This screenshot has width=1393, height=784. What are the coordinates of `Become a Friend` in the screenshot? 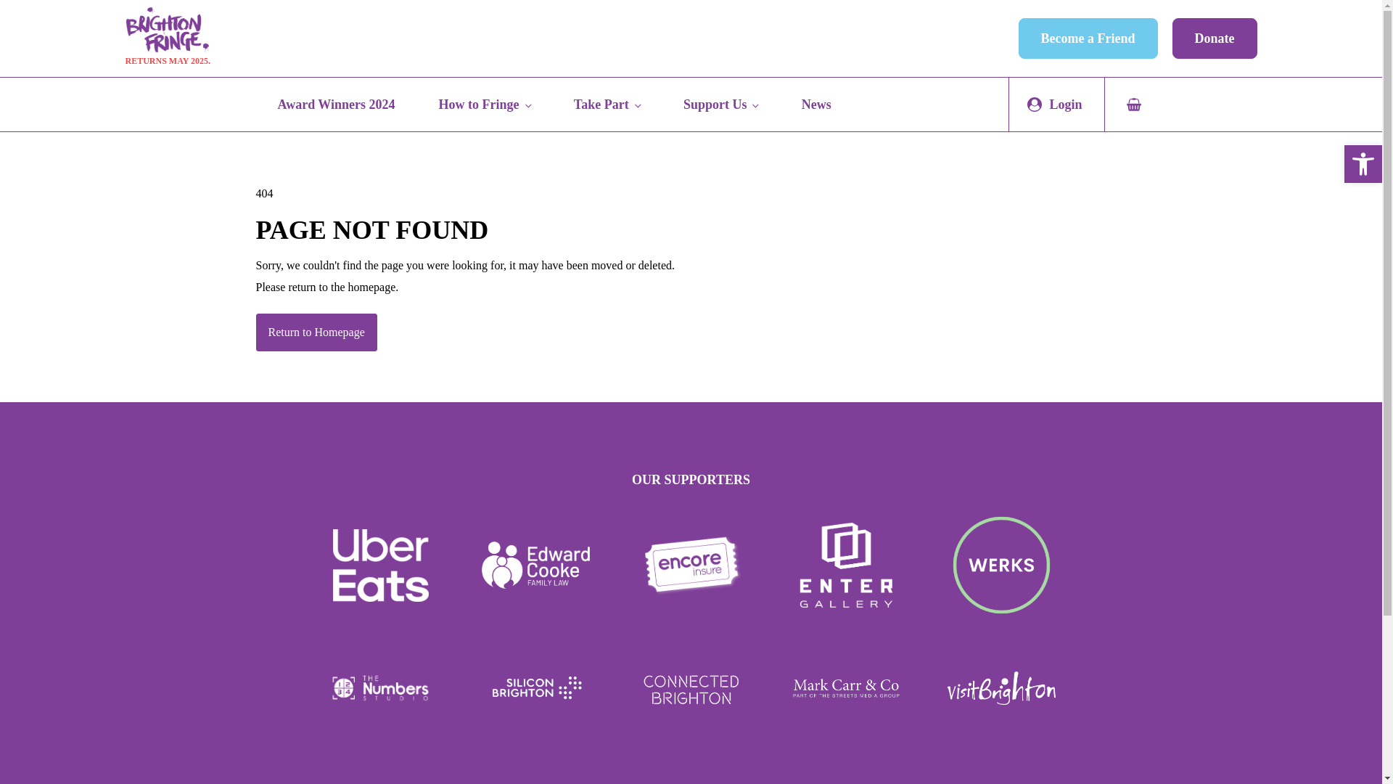 It's located at (1088, 38).